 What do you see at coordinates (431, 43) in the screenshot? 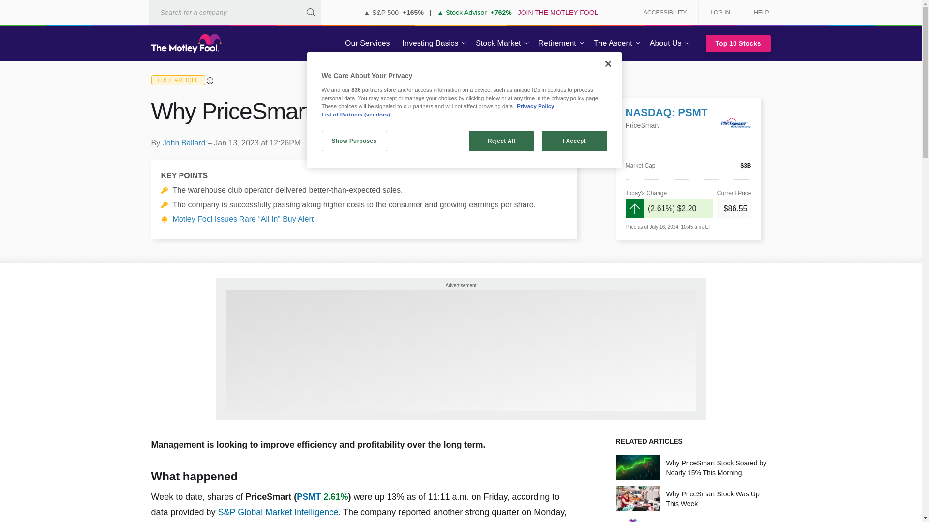
I see `Investing Basics` at bounding box center [431, 43].